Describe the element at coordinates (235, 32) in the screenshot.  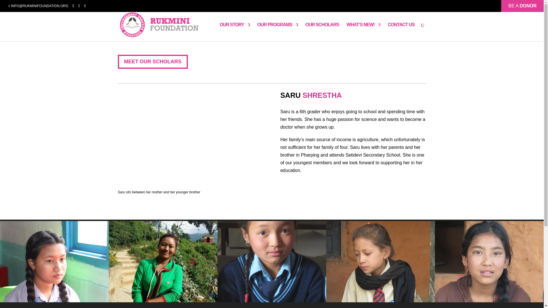
I see `OUR STORY` at that location.